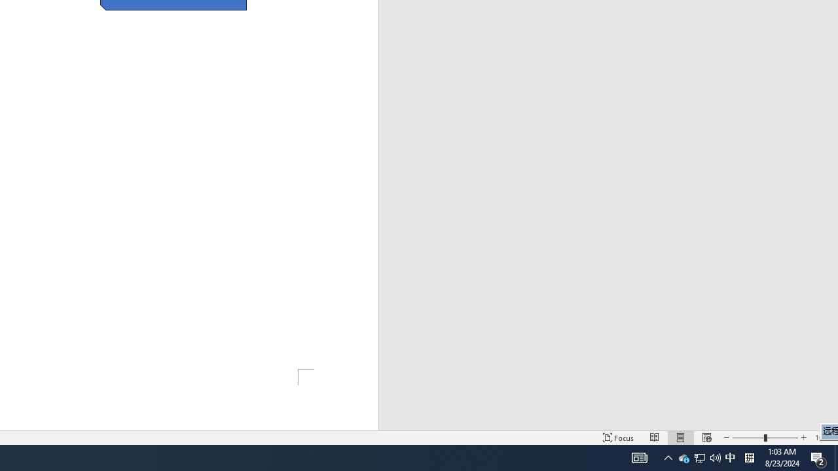 The height and width of the screenshot is (471, 838). Describe the element at coordinates (765, 437) in the screenshot. I see `Zoom` at that location.